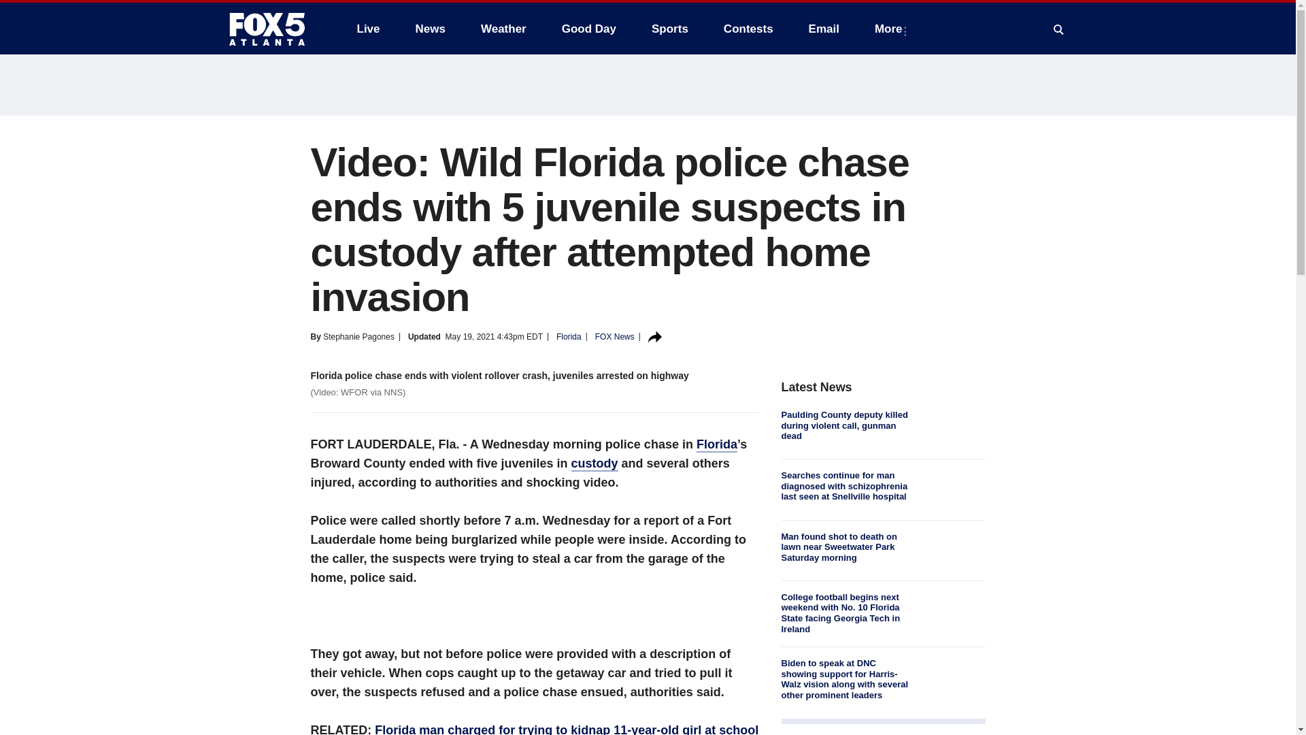  What do you see at coordinates (669, 29) in the screenshot?
I see `Sports` at bounding box center [669, 29].